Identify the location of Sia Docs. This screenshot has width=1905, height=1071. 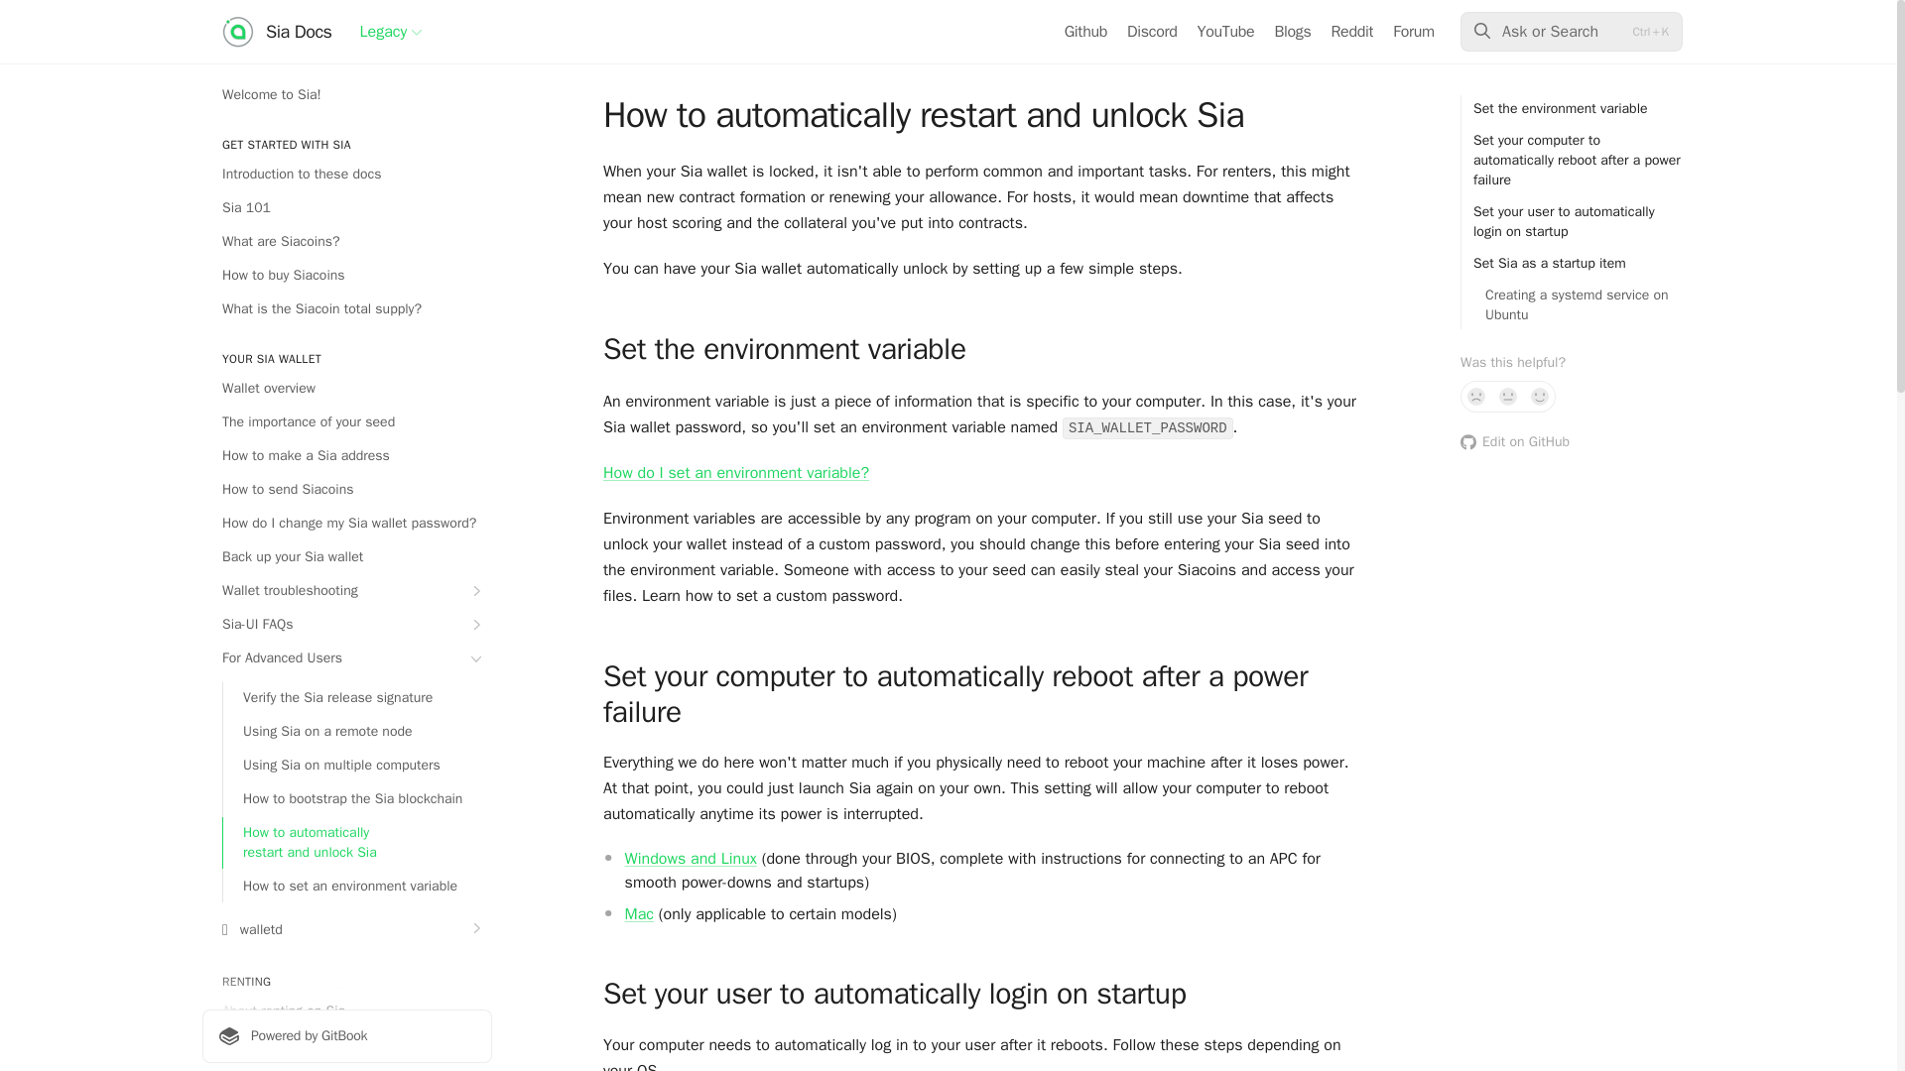
(277, 32).